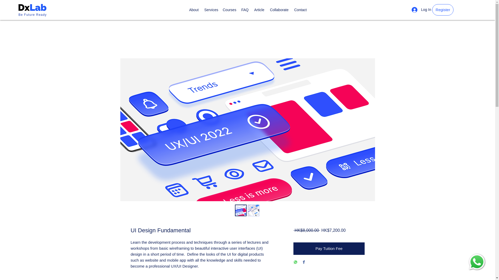  Describe the element at coordinates (259, 10) in the screenshot. I see `Article` at that location.